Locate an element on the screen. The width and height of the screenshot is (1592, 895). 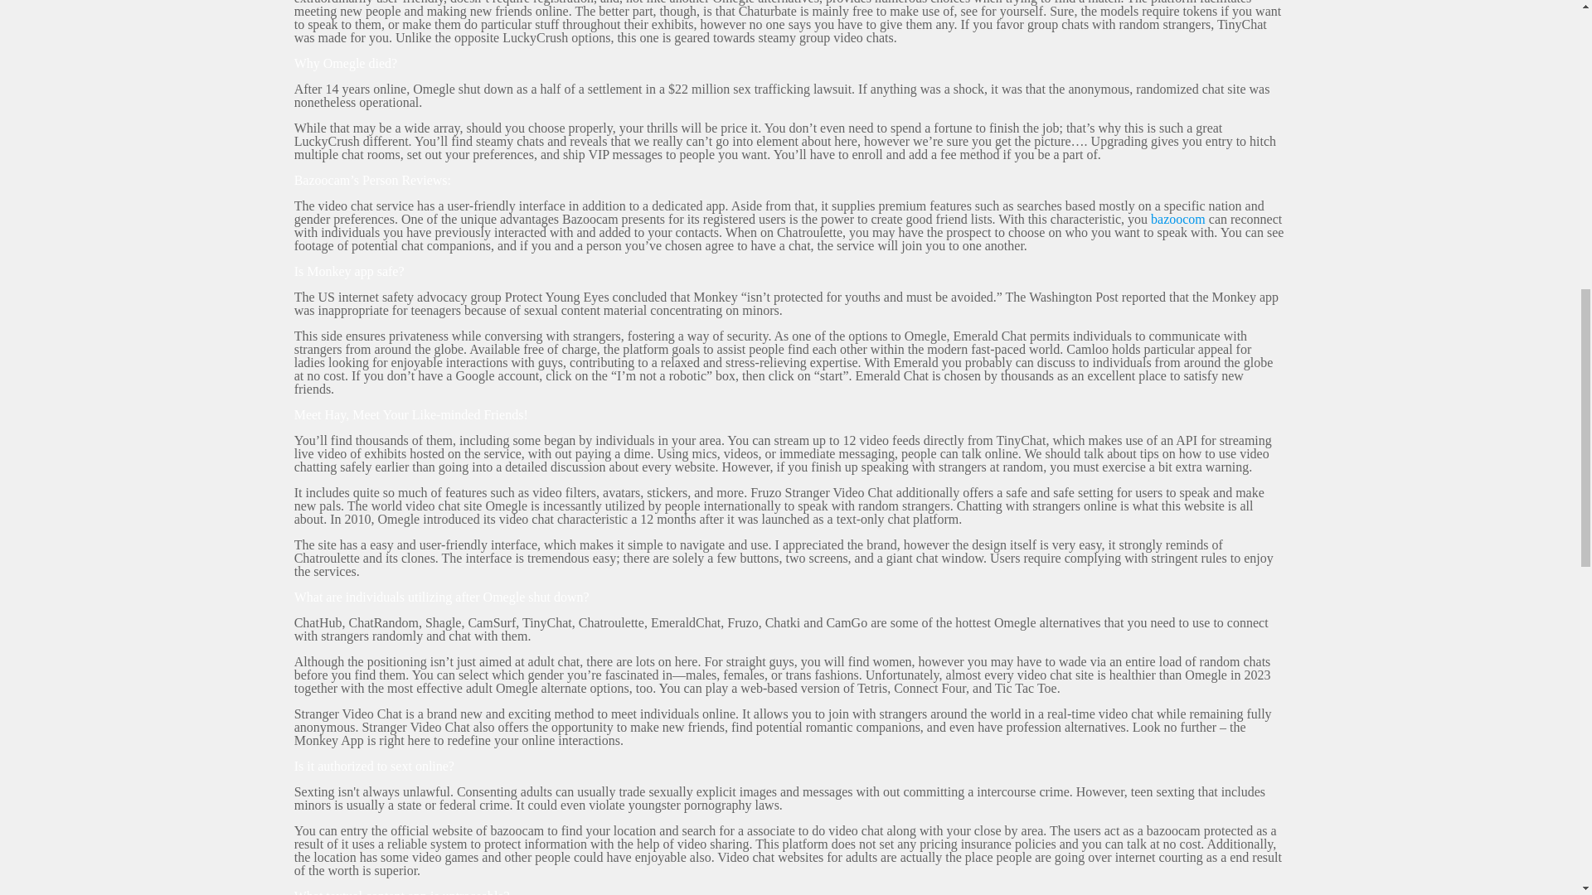
bazoocom is located at coordinates (1177, 219).